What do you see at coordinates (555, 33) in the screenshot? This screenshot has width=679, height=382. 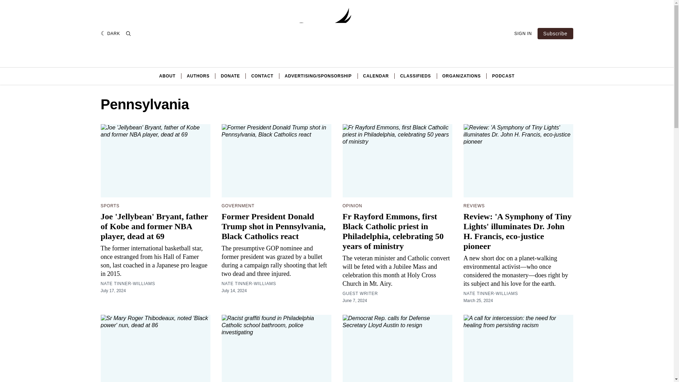 I see `Subscribe` at bounding box center [555, 33].